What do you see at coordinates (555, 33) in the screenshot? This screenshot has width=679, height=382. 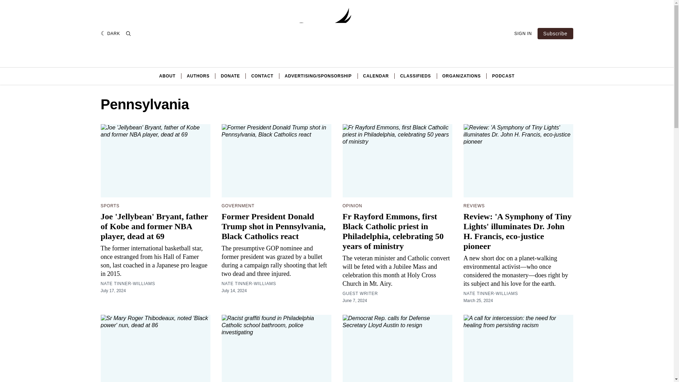 I see `Subscribe` at bounding box center [555, 33].